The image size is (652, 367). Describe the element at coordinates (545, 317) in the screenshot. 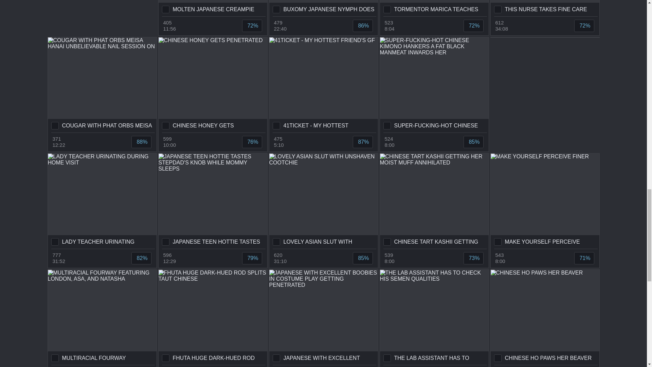

I see `CHINESE HO PAWS HER BEAVER` at that location.